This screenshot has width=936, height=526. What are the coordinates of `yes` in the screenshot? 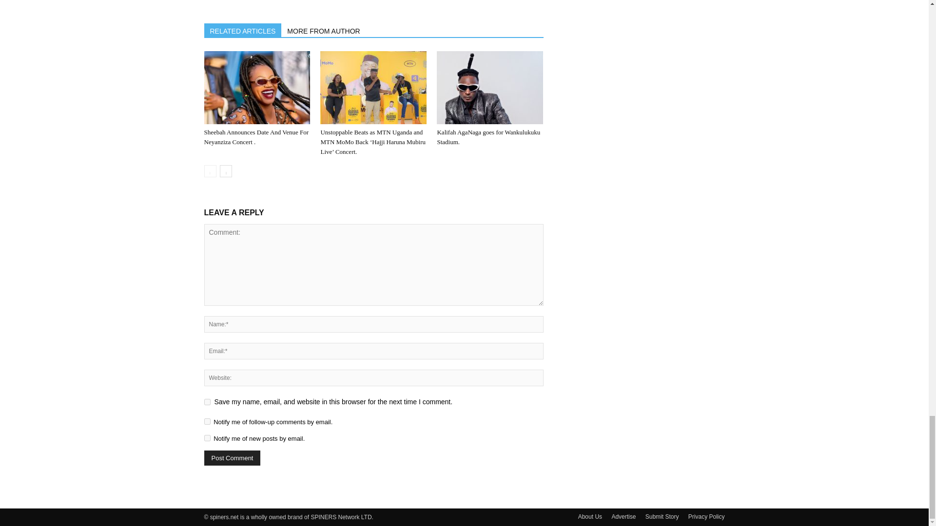 It's located at (207, 401).